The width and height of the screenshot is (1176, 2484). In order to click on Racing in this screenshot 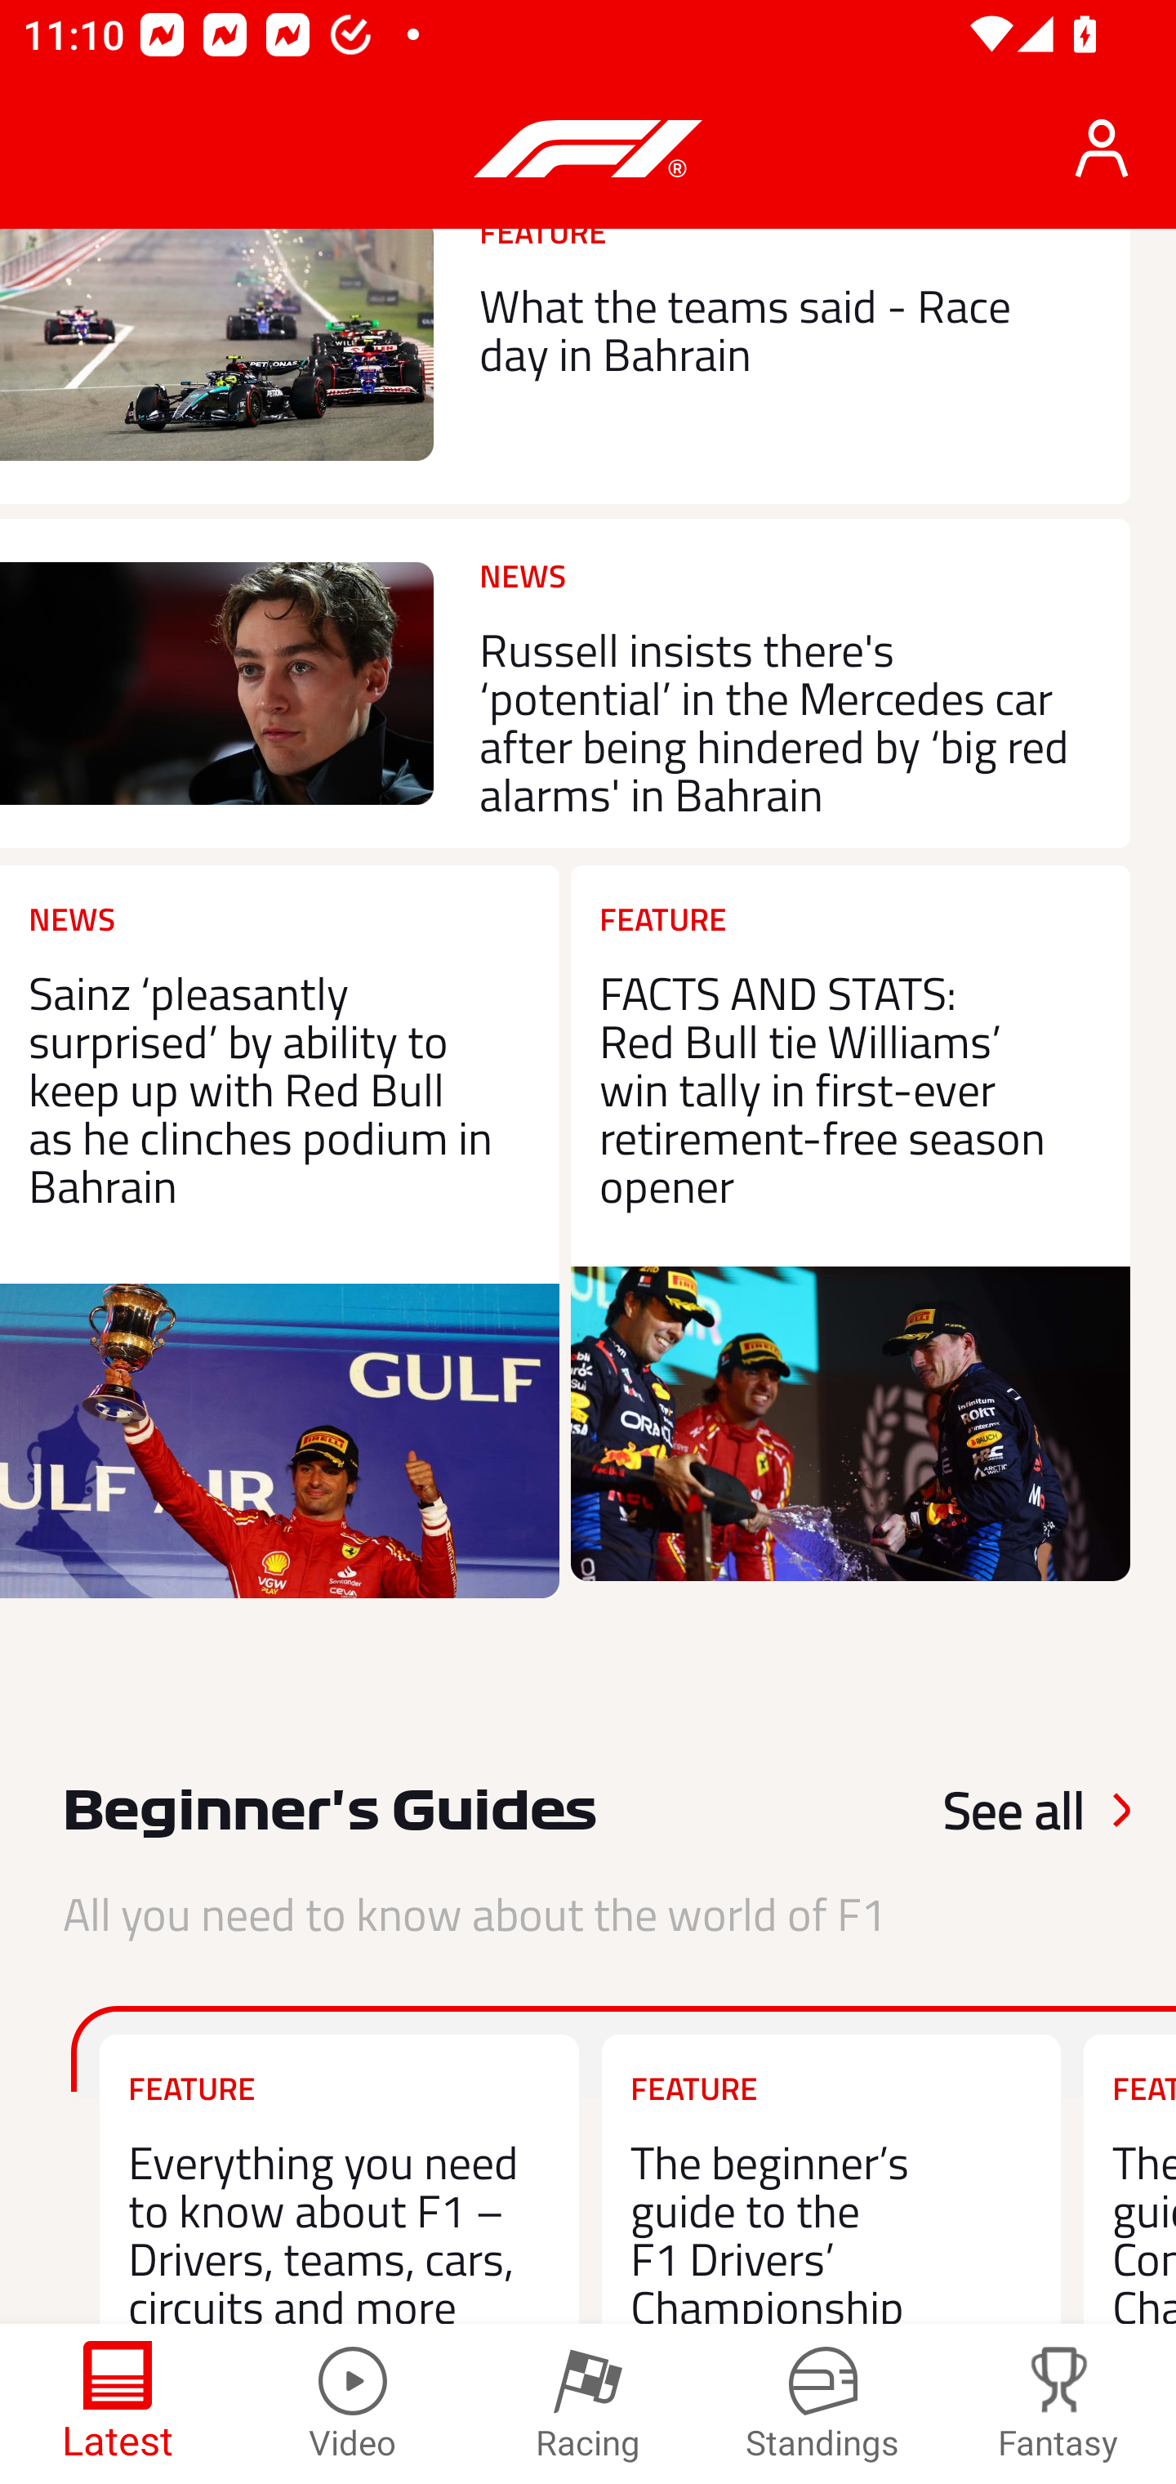, I will do `click(588, 2404)`.